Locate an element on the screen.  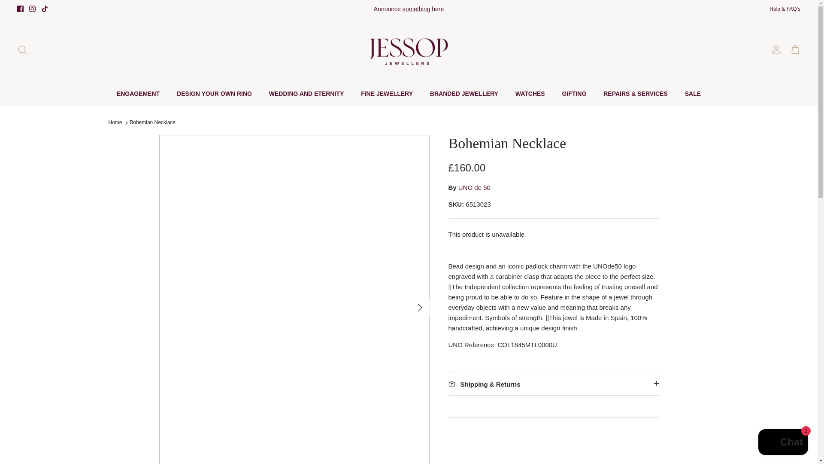
Cart is located at coordinates (795, 49).